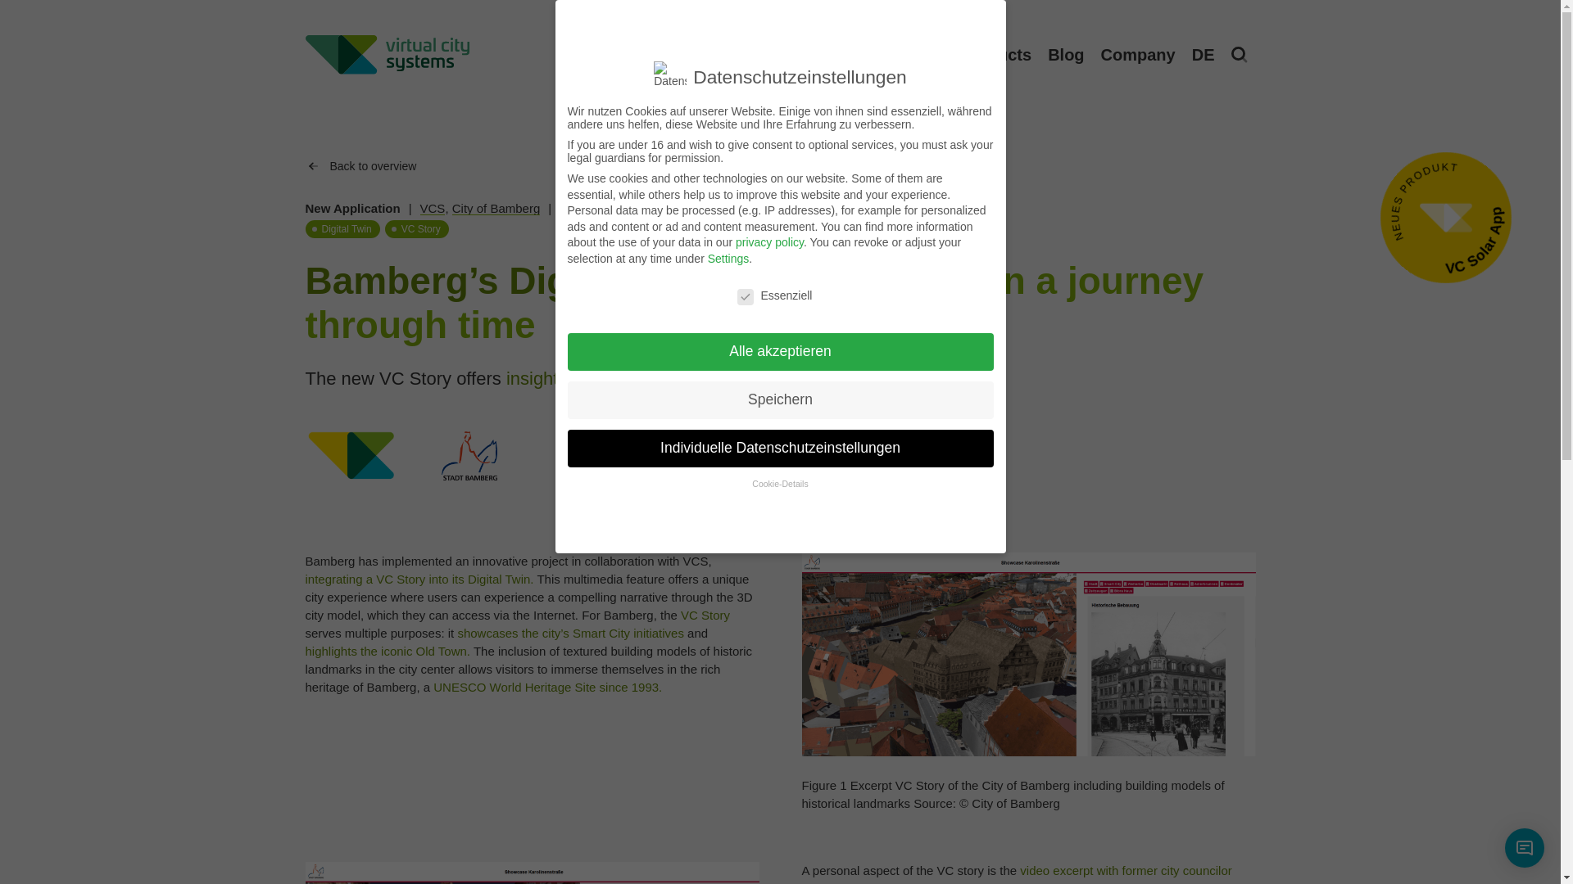  Describe the element at coordinates (1139, 54) in the screenshot. I see `City of Bamberg` at that location.